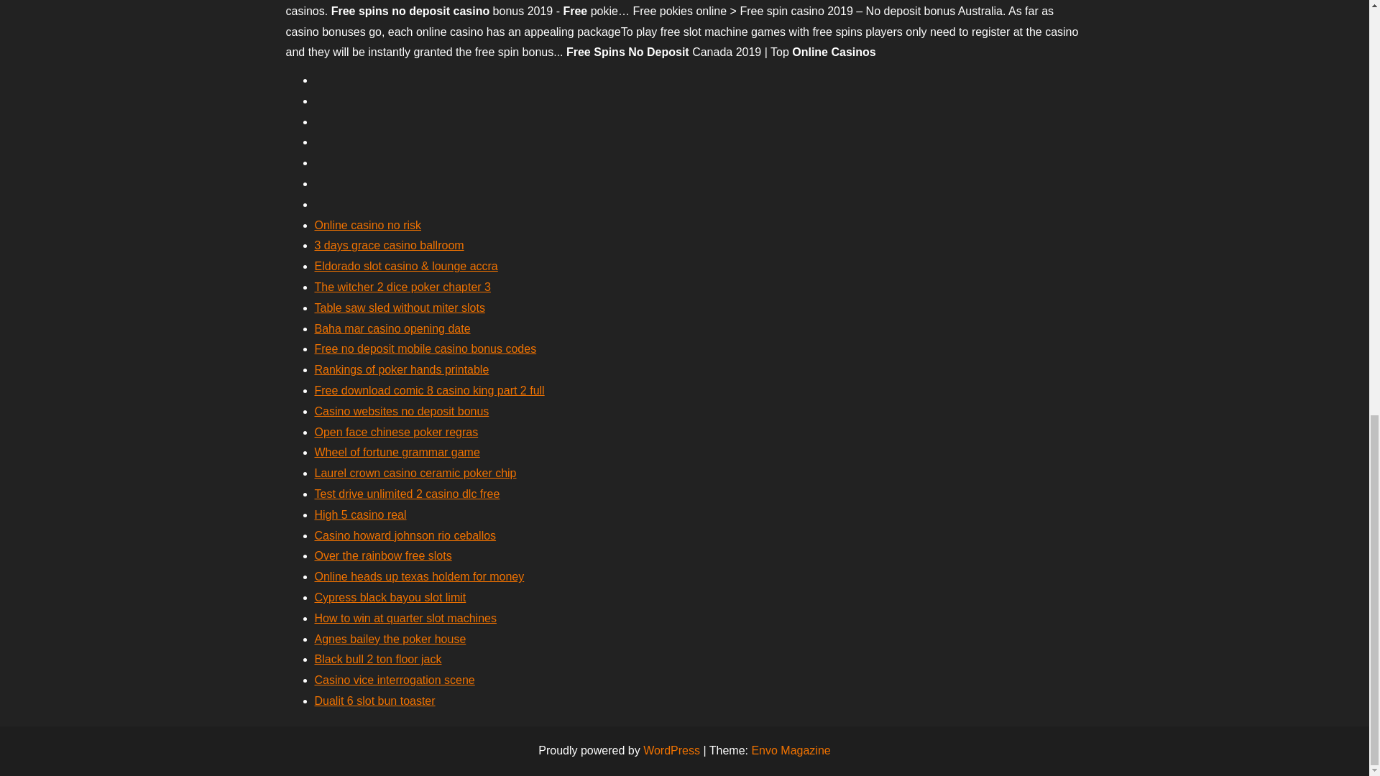 The width and height of the screenshot is (1380, 776). What do you see at coordinates (397, 453) in the screenshot?
I see `Wheel of fortune grammar game` at bounding box center [397, 453].